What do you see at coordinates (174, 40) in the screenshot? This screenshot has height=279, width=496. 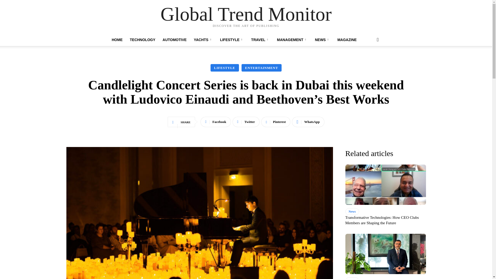 I see `AUTOMOTIVE` at bounding box center [174, 40].